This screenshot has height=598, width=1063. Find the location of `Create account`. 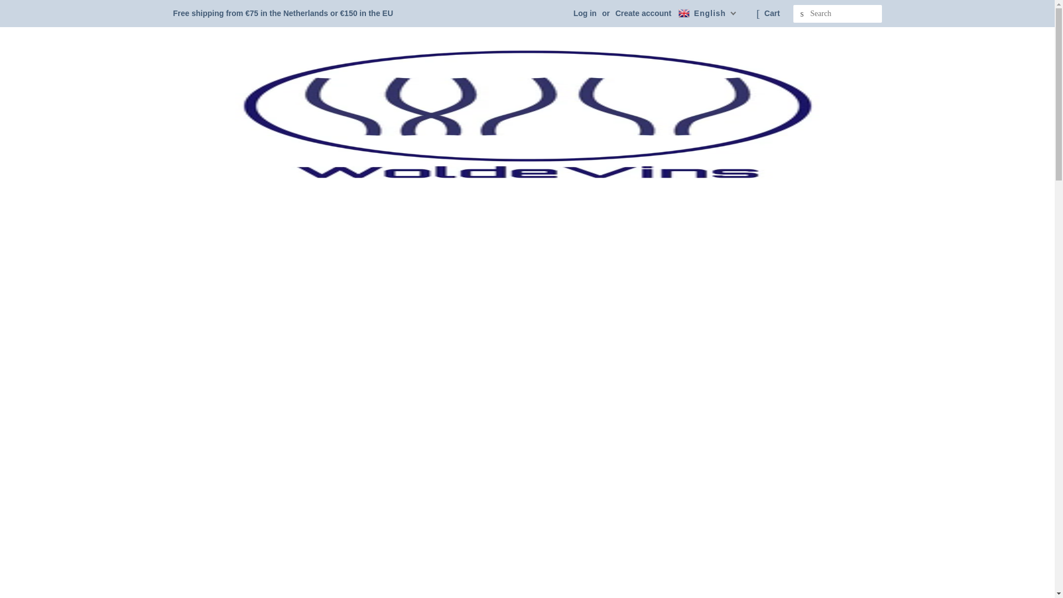

Create account is located at coordinates (643, 13).